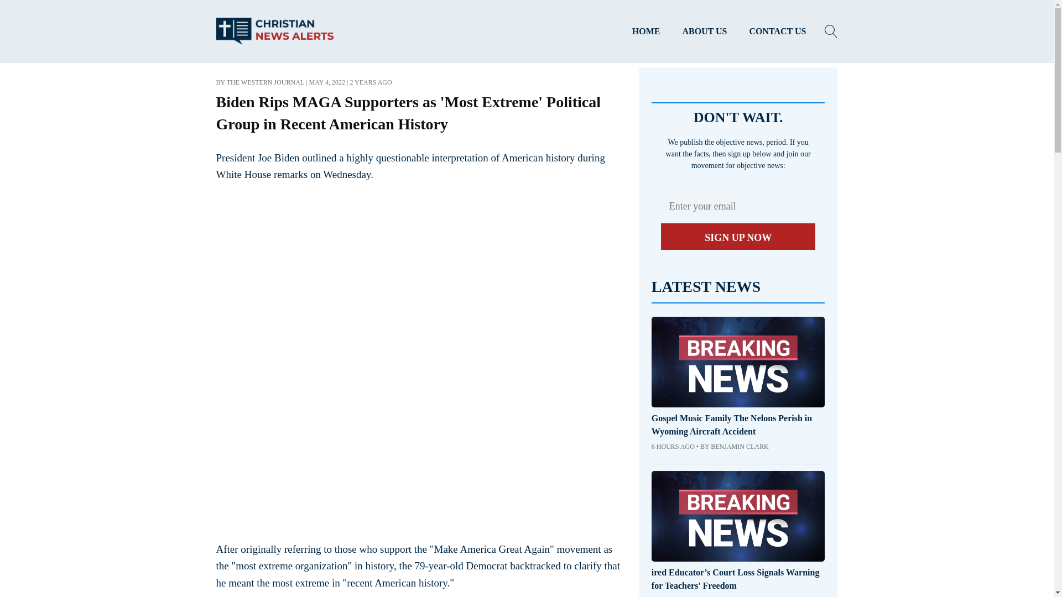 This screenshot has height=597, width=1062. What do you see at coordinates (705, 32) in the screenshot?
I see `ABOUT US` at bounding box center [705, 32].